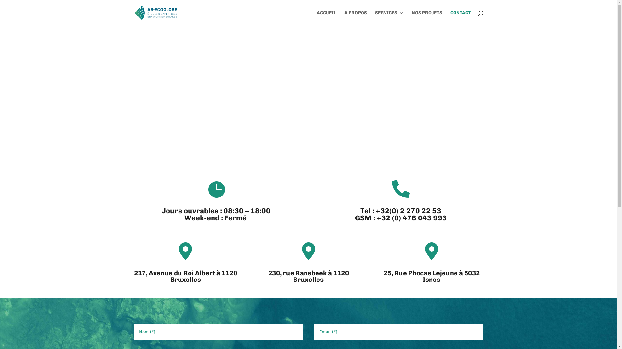 The width and height of the screenshot is (622, 349). Describe the element at coordinates (355, 18) in the screenshot. I see `A PROPOS` at that location.